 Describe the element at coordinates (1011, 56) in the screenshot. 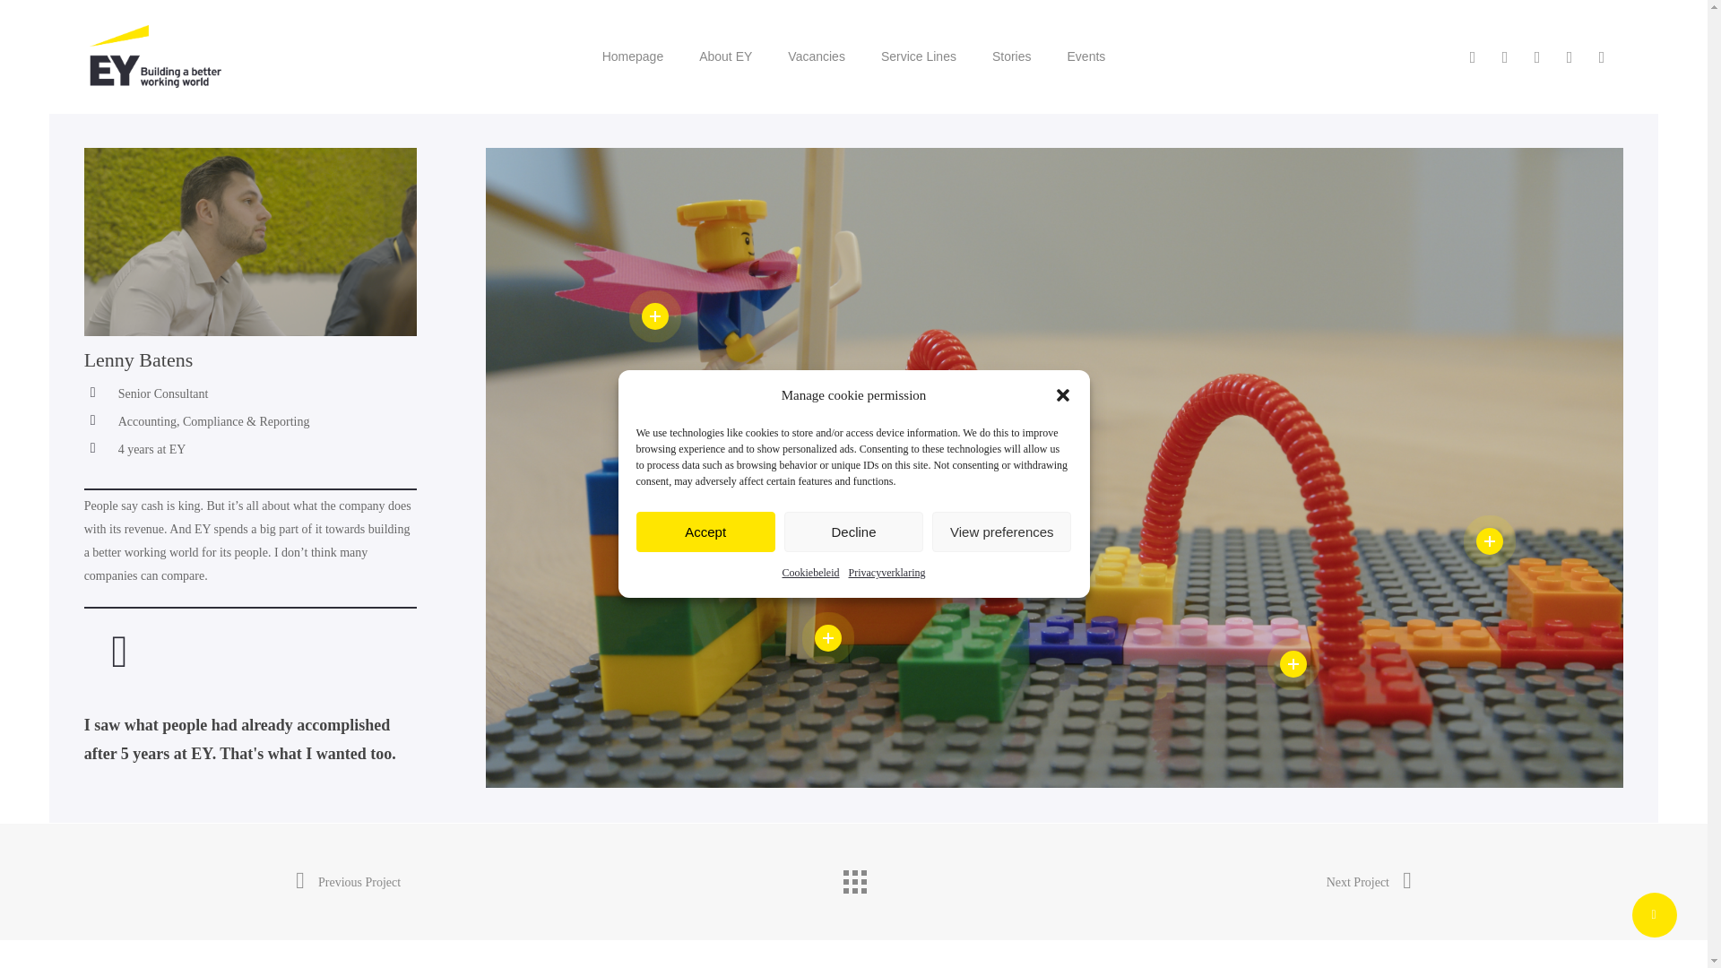

I see `Stories` at that location.